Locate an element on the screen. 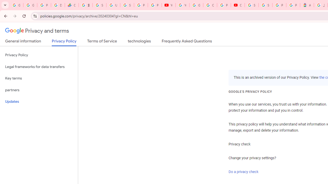 This screenshot has width=328, height=184. Legal frameworks for data transfers is located at coordinates (39, 67).